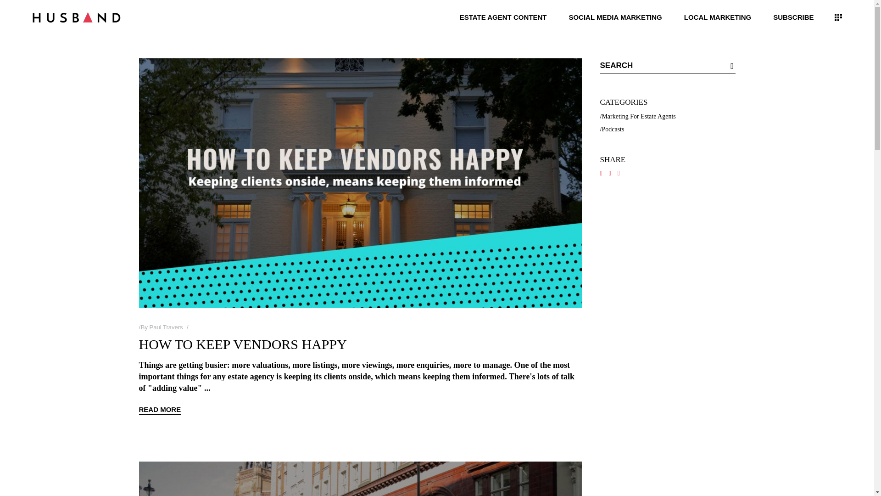 This screenshot has width=881, height=496. What do you see at coordinates (242, 344) in the screenshot?
I see `HOW TO KEEP VENDORS HAPPY` at bounding box center [242, 344].